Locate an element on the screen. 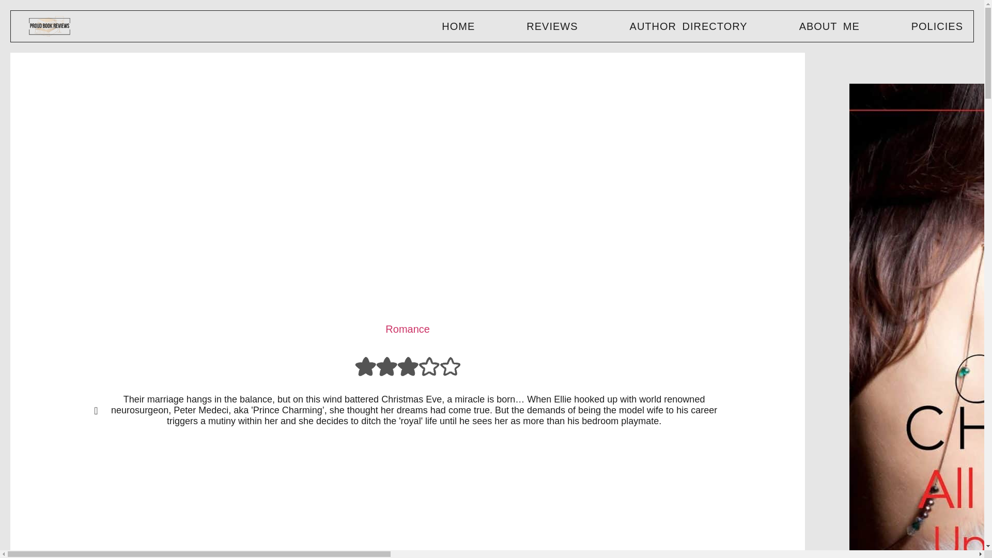  ABOUT ME is located at coordinates (830, 26).